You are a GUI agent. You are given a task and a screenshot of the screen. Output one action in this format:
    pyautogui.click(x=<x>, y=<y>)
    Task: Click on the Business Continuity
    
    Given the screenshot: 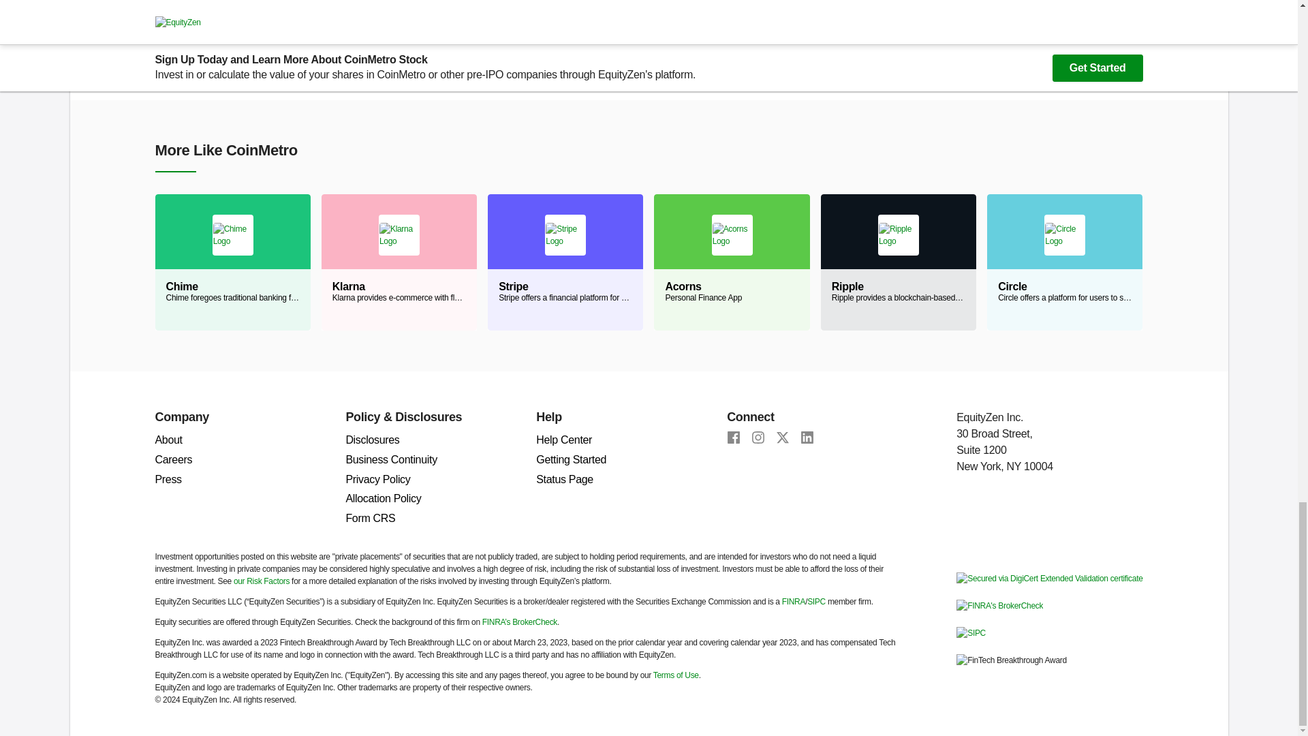 What is the action you would take?
    pyautogui.click(x=391, y=459)
    